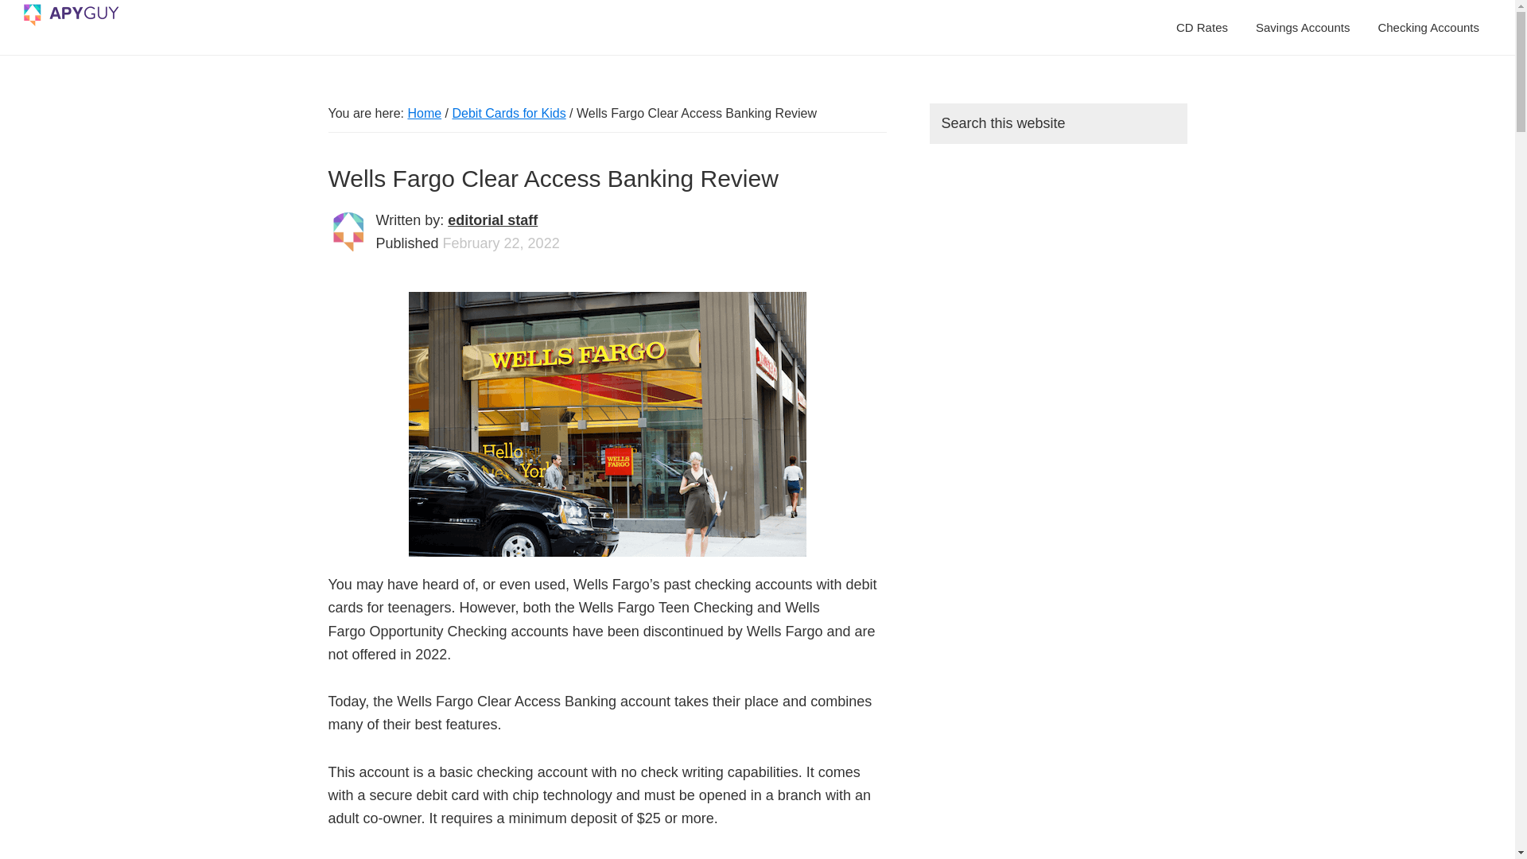 The width and height of the screenshot is (1527, 859). What do you see at coordinates (1303, 27) in the screenshot?
I see `Savings Accounts` at bounding box center [1303, 27].